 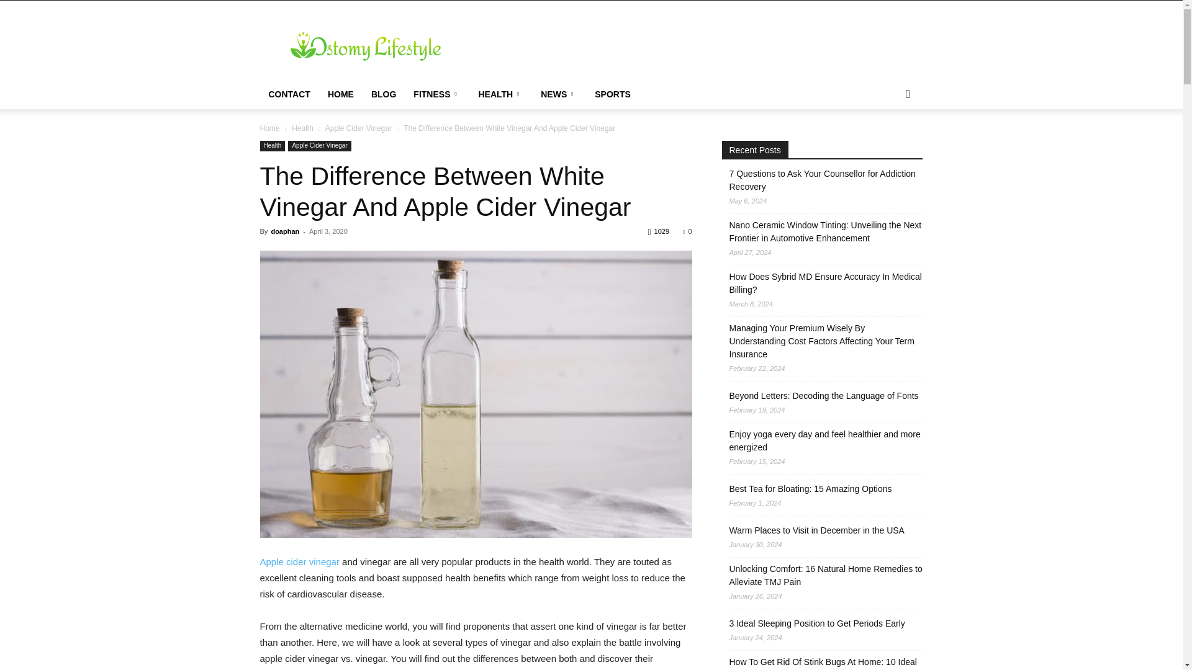 I want to click on HEALTH, so click(x=500, y=94).